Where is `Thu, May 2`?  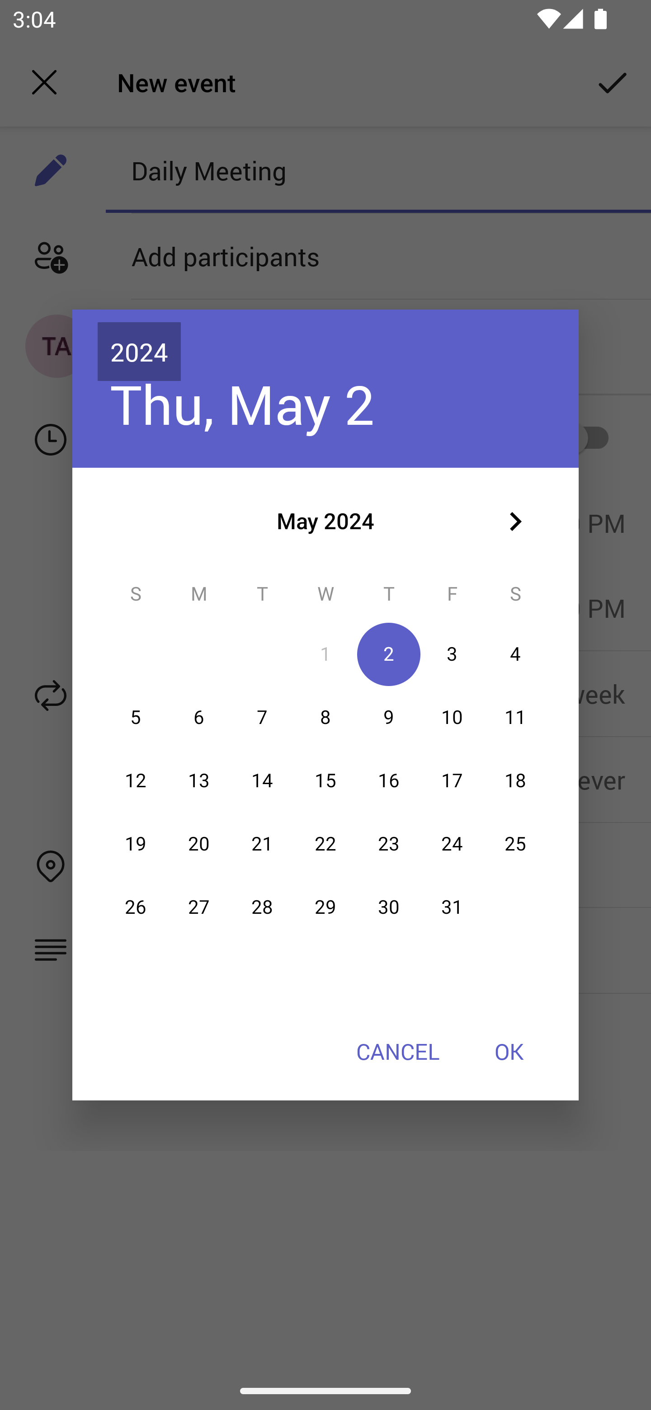 Thu, May 2 is located at coordinates (242, 404).